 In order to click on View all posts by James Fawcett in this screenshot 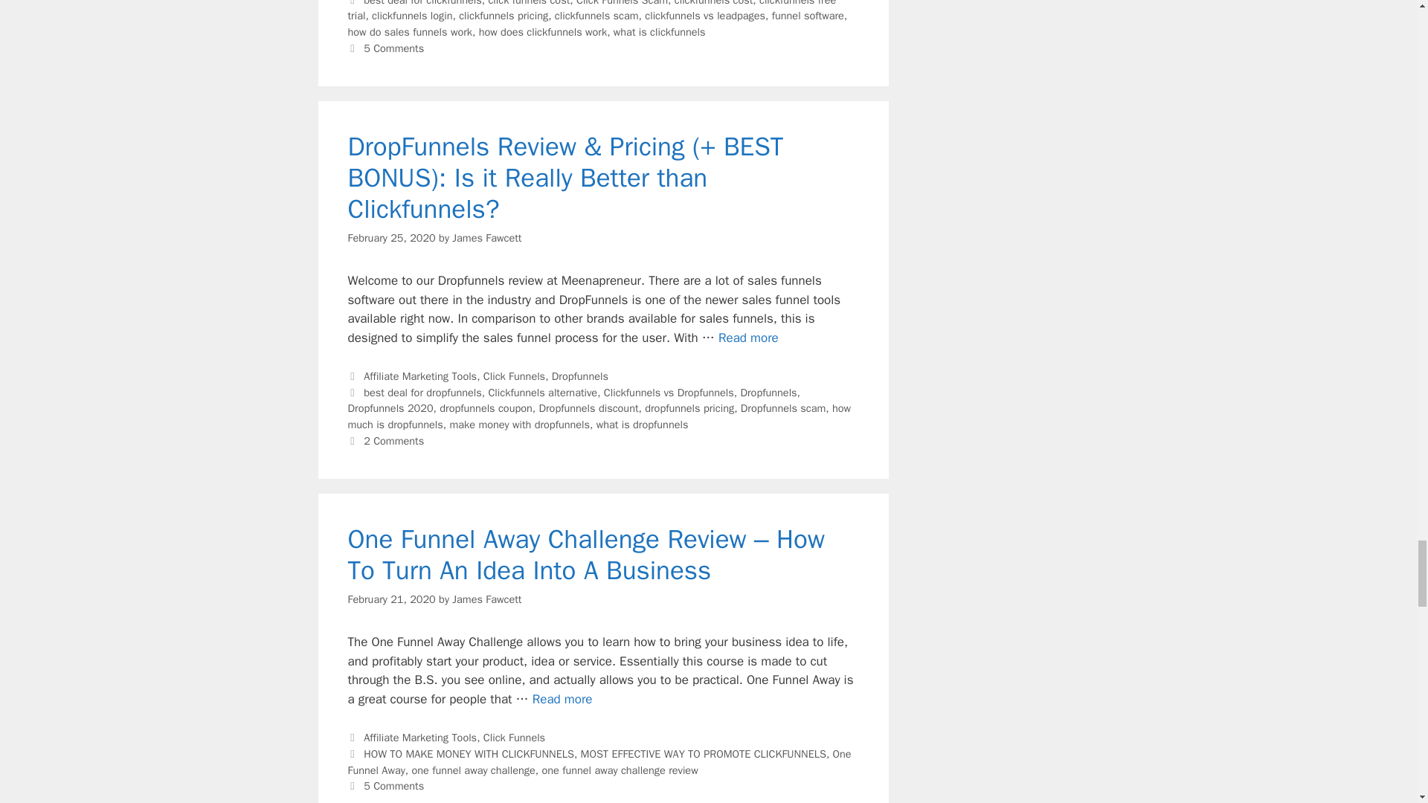, I will do `click(486, 599)`.